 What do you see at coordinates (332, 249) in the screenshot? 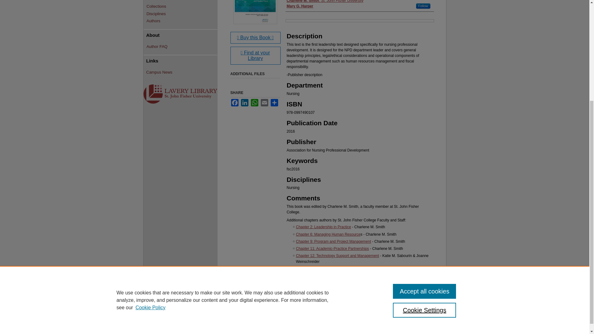
I see `Chapter 11: Academic-Practice Partnerships` at bounding box center [332, 249].